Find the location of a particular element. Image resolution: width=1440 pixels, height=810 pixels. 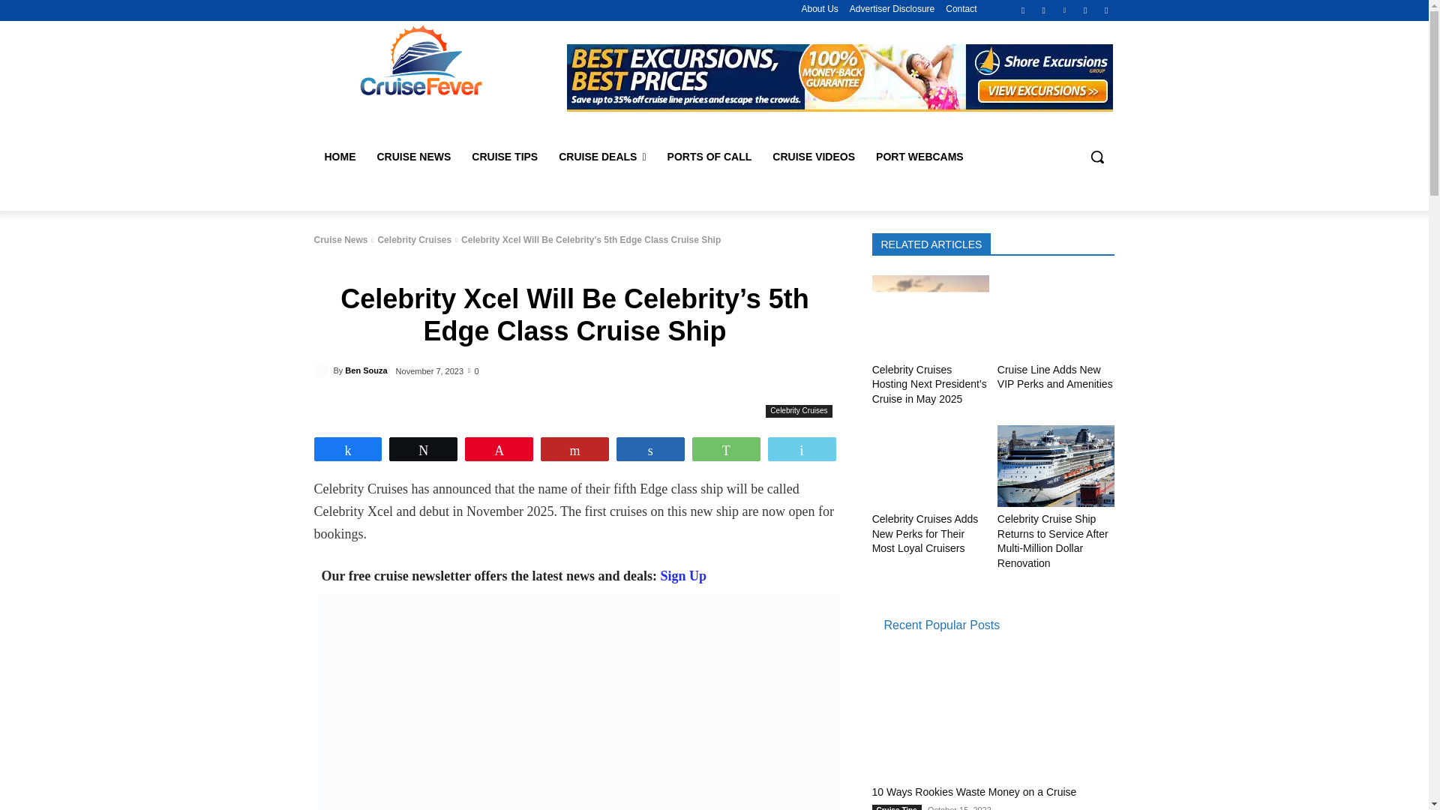

Advertiser Disclosure is located at coordinates (892, 9).